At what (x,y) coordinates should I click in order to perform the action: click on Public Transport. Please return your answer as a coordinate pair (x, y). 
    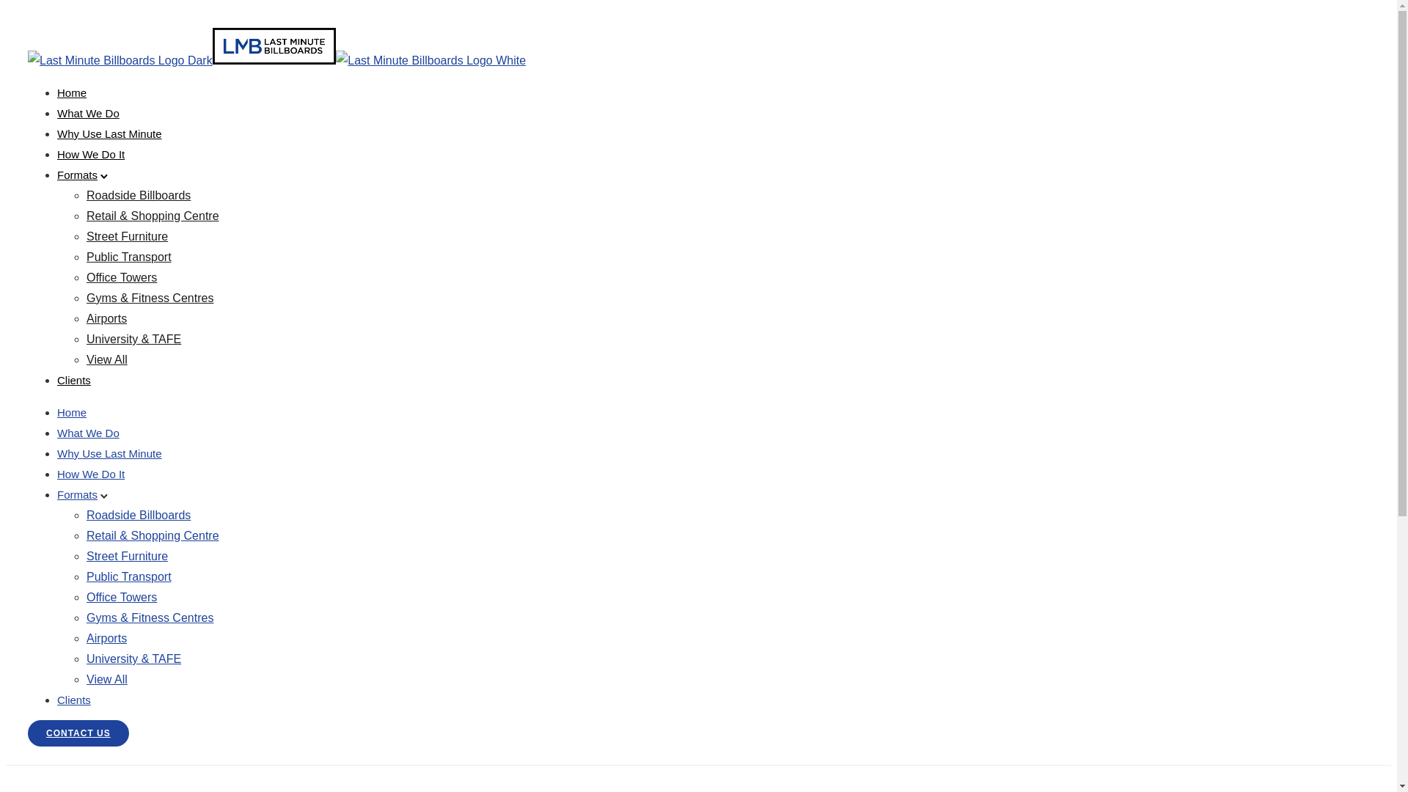
    Looking at the image, I should click on (129, 576).